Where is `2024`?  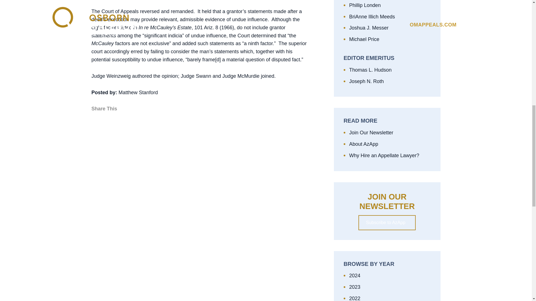 2024 is located at coordinates (390, 276).